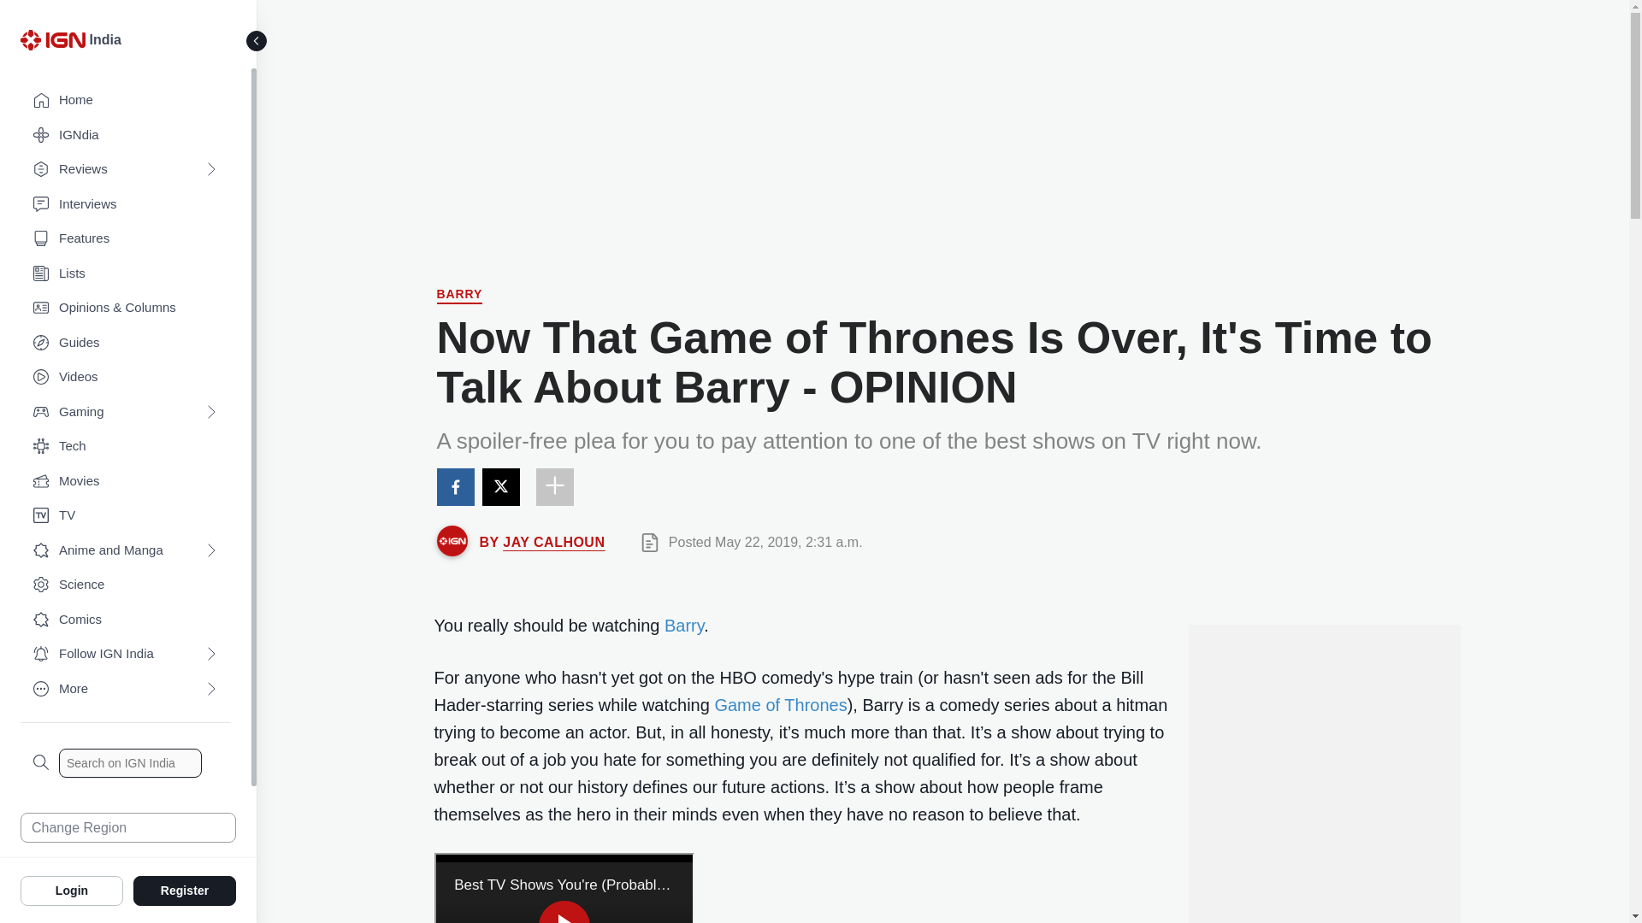 The width and height of the screenshot is (1642, 923). I want to click on Interviews, so click(125, 205).